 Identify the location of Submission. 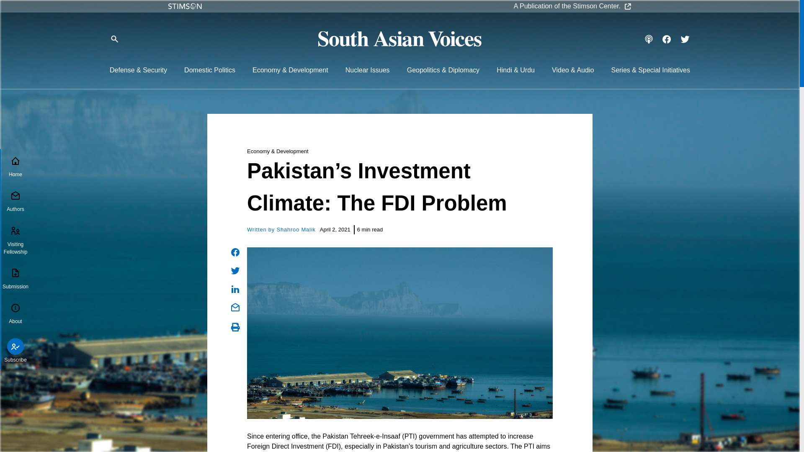
(15, 280).